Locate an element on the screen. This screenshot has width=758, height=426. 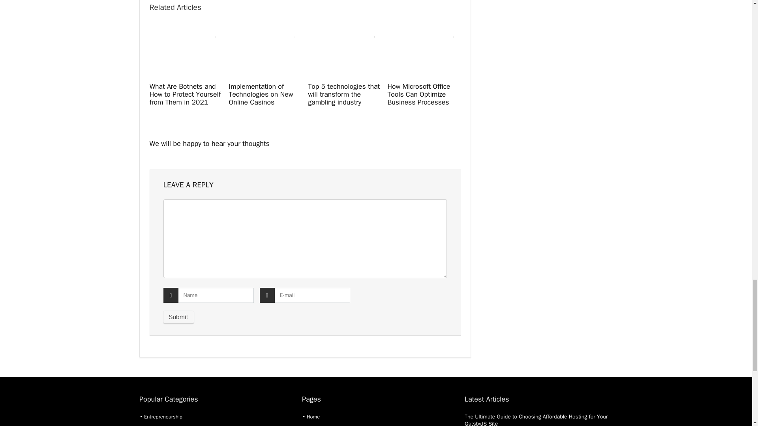
Submit is located at coordinates (178, 317).